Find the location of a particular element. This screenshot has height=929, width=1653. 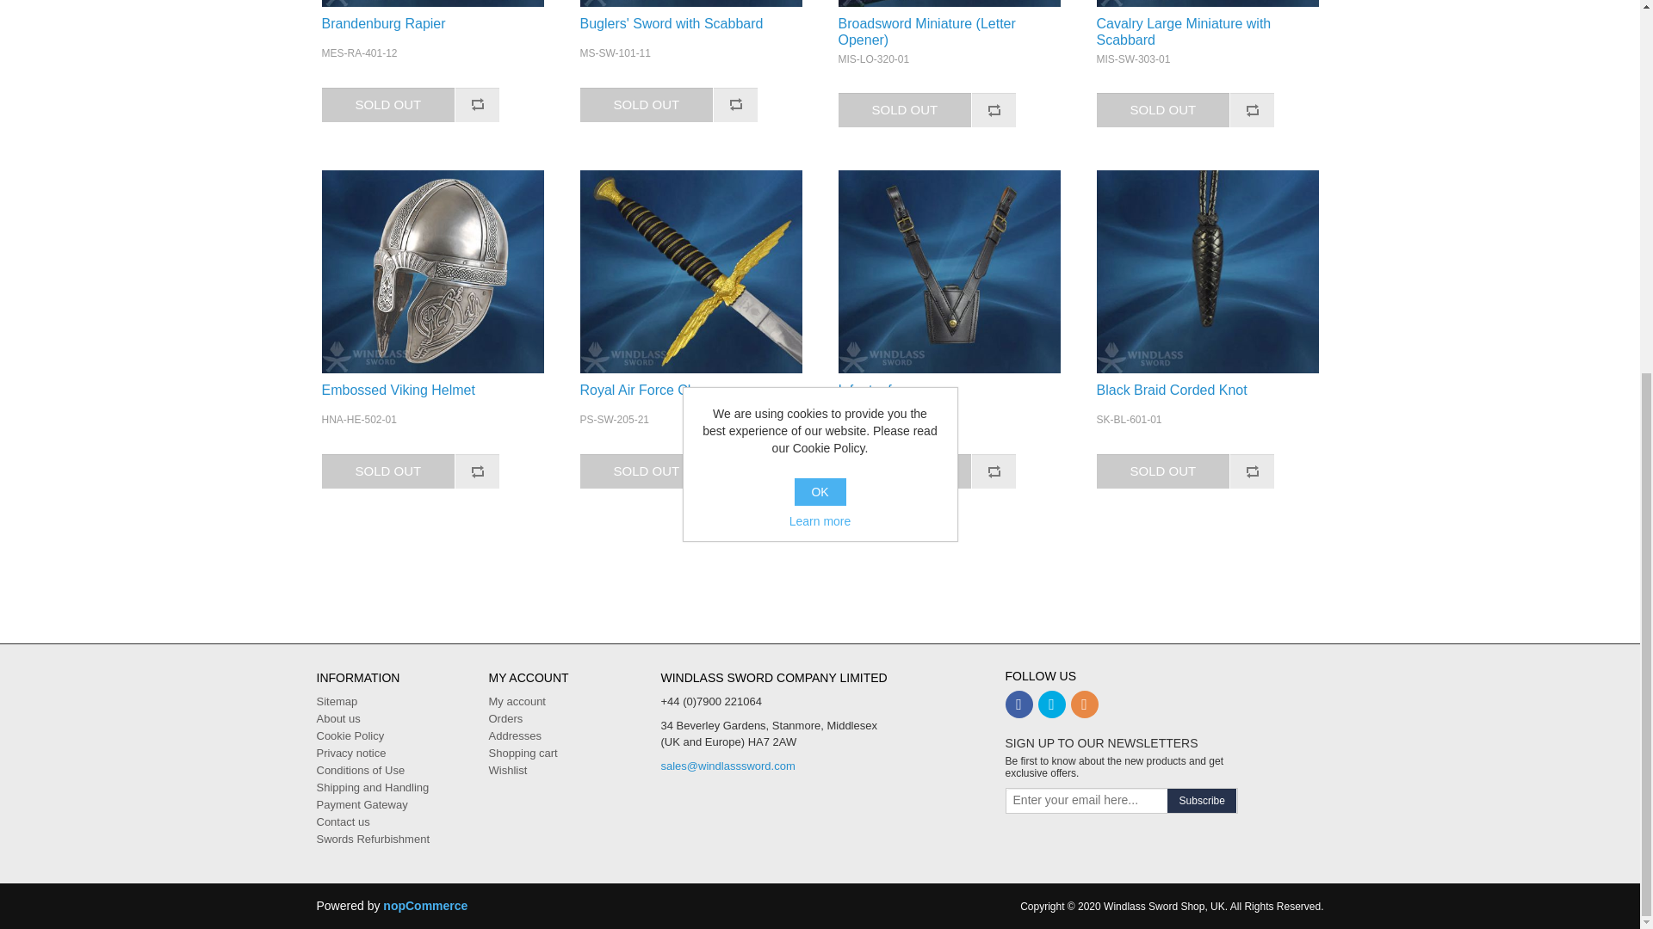

Sold Out is located at coordinates (647, 471).